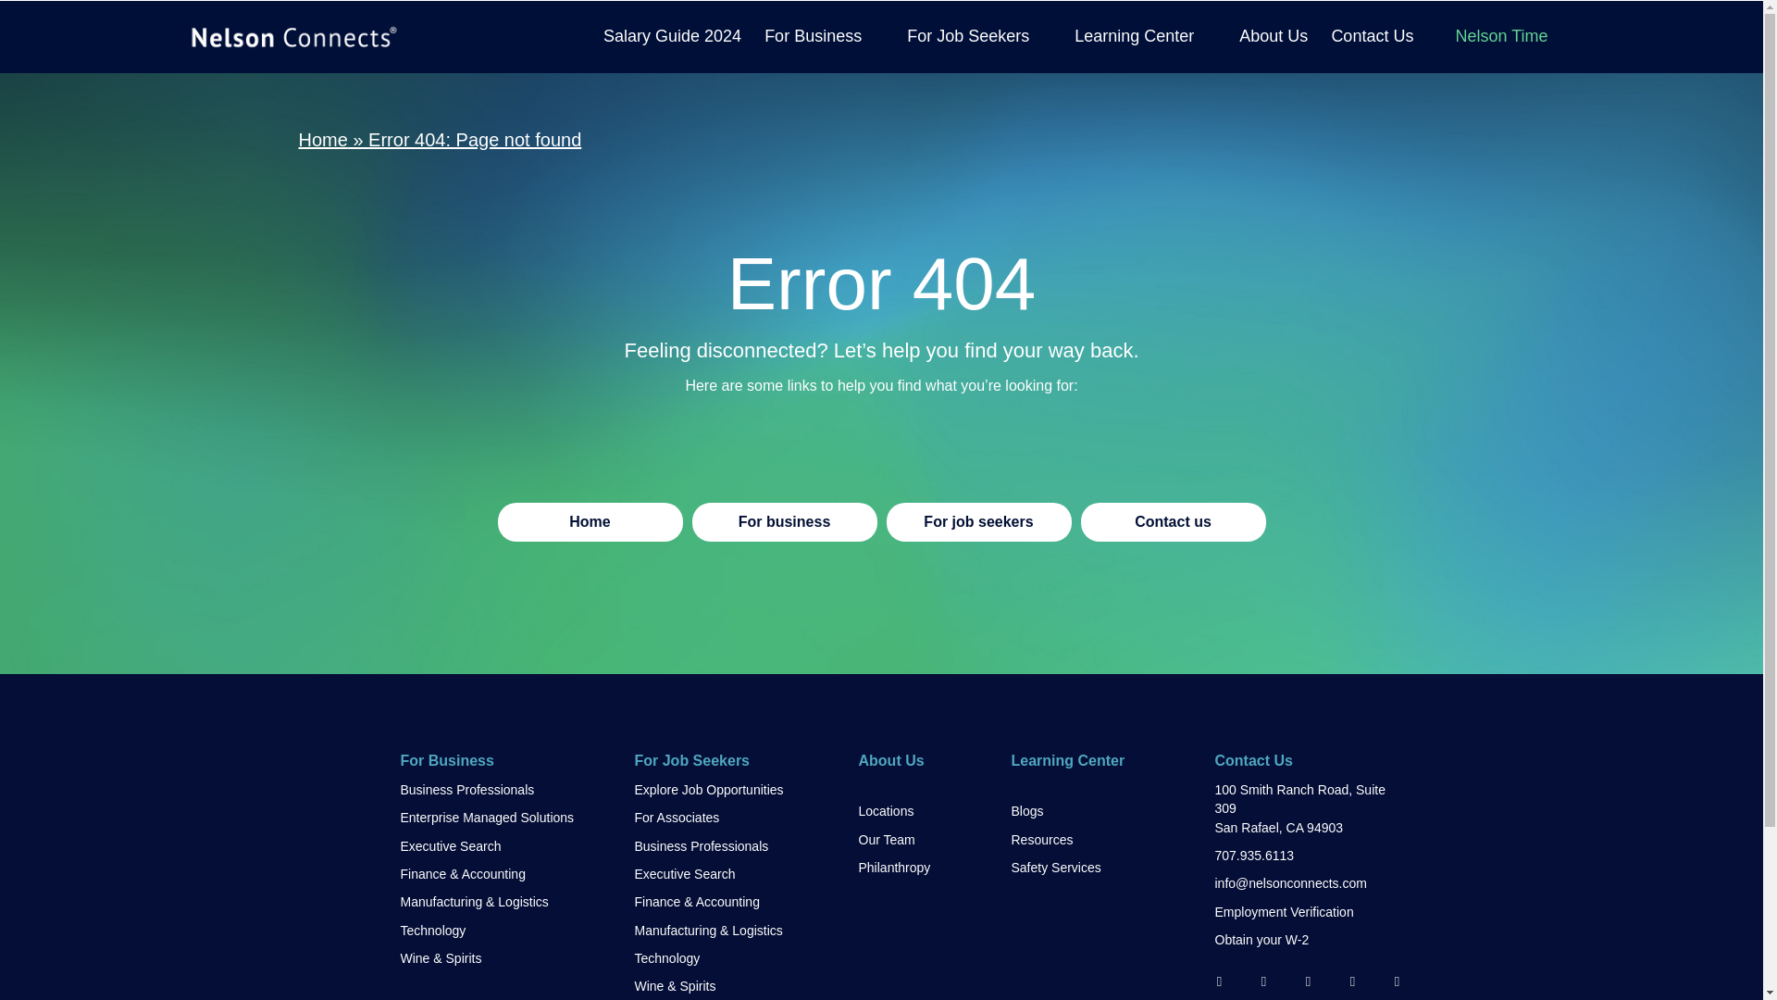 The height and width of the screenshot is (1000, 1777). Describe the element at coordinates (1145, 37) in the screenshot. I see `Learning Center` at that location.